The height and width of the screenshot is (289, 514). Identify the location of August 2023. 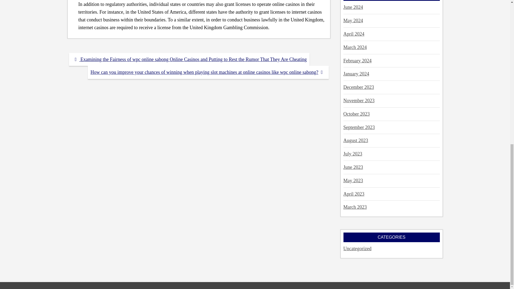
(356, 140).